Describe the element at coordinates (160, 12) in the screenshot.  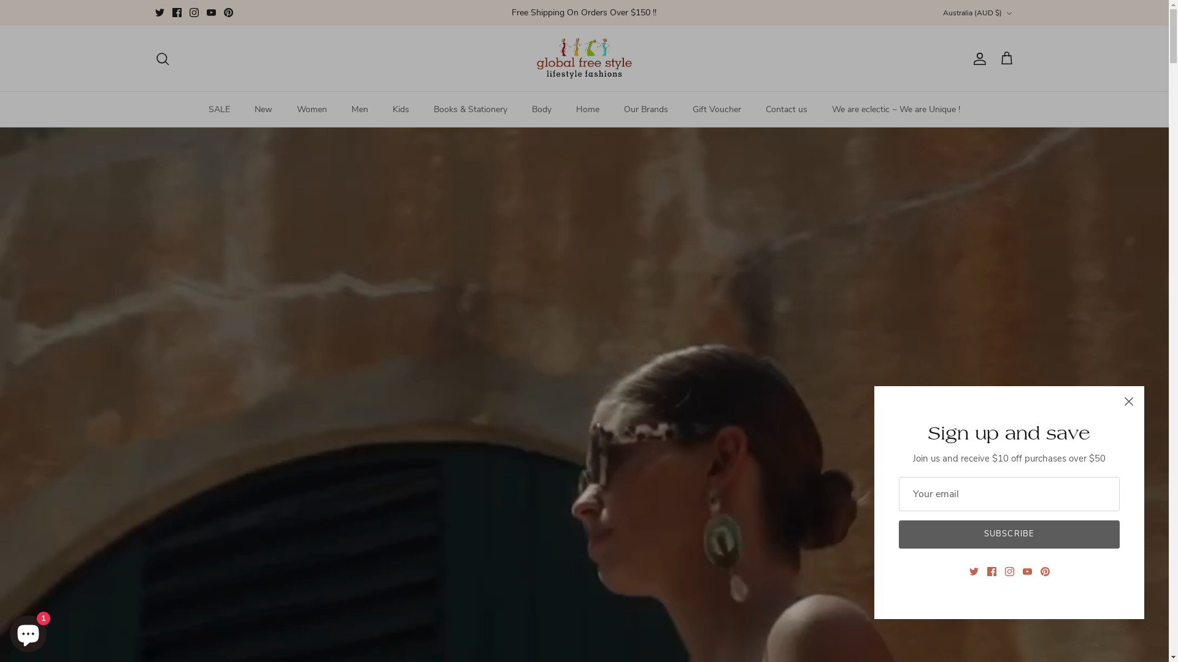
I see `Twitter` at that location.